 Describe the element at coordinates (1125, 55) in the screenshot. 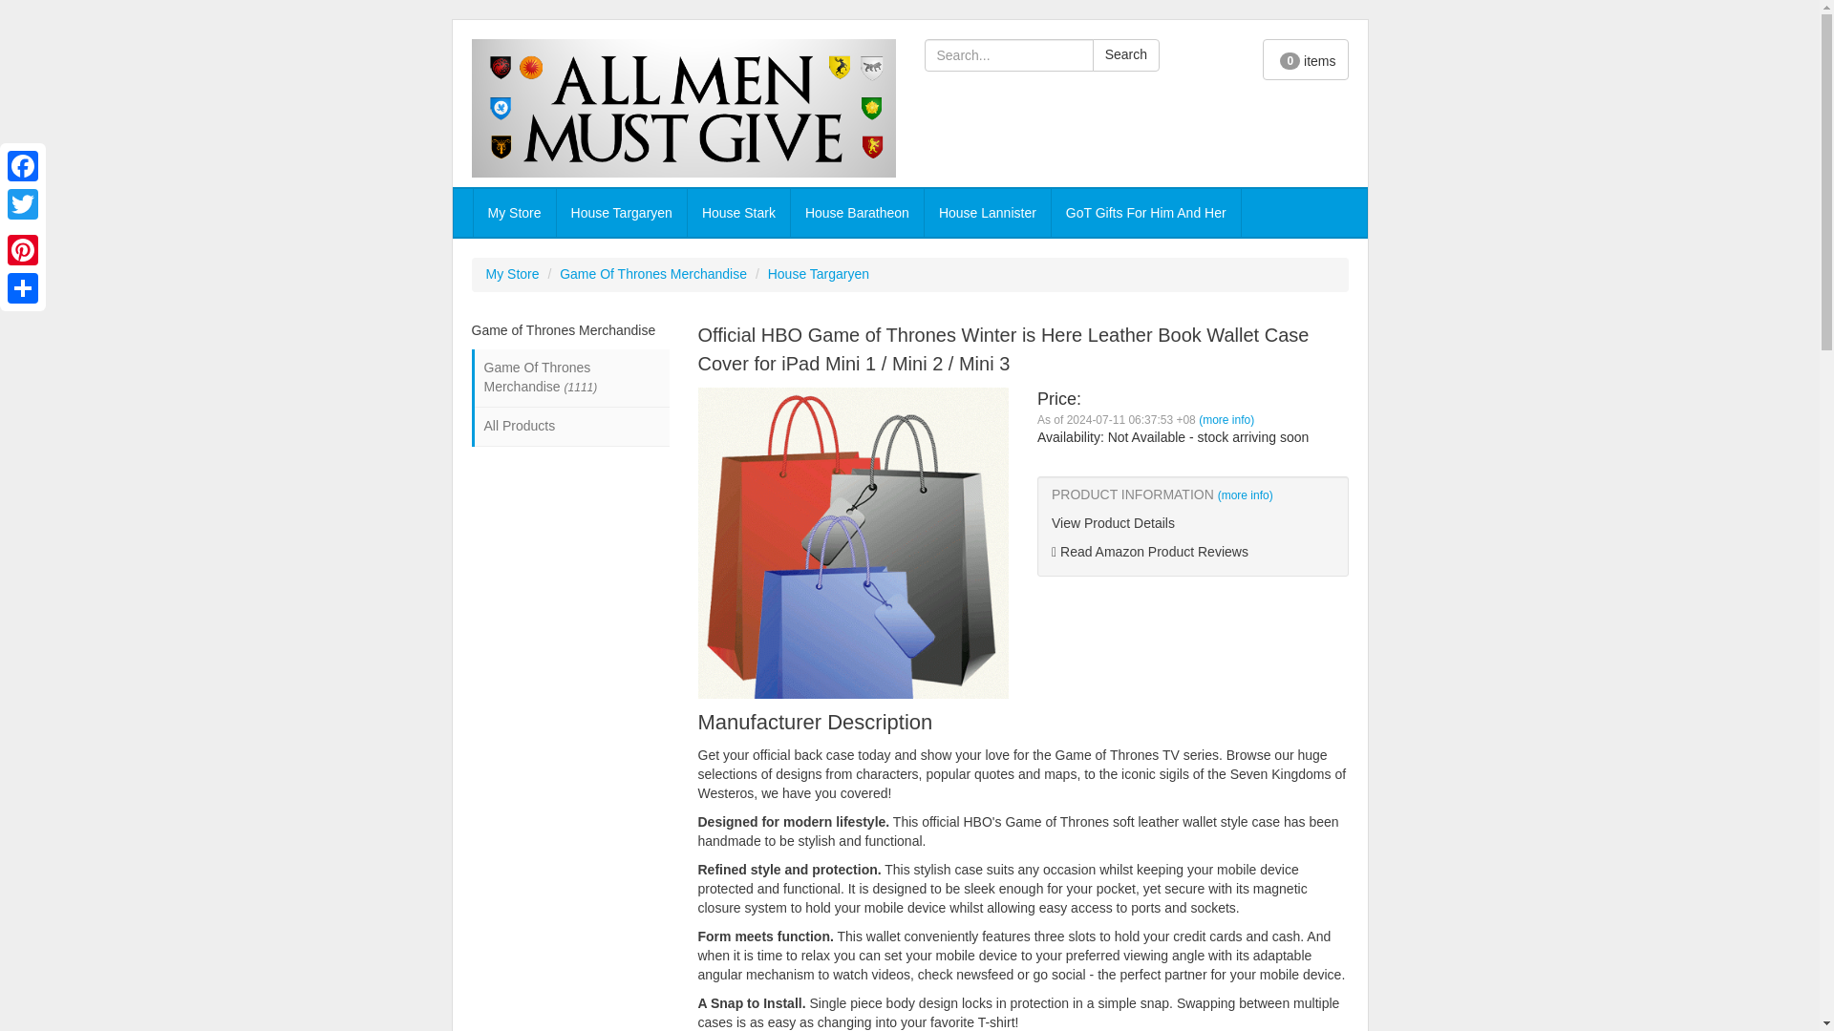

I see `Search` at that location.